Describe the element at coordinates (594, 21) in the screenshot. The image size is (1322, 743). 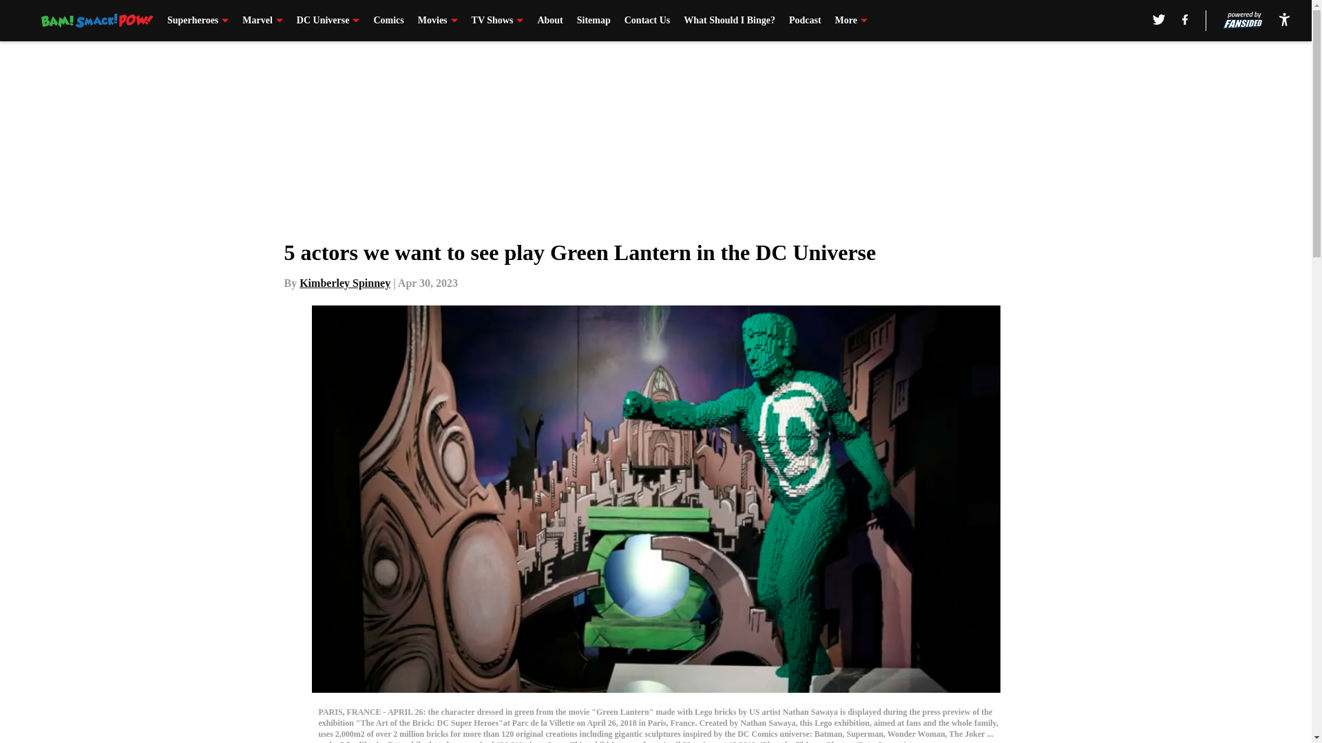
I see `Sitemap` at that location.